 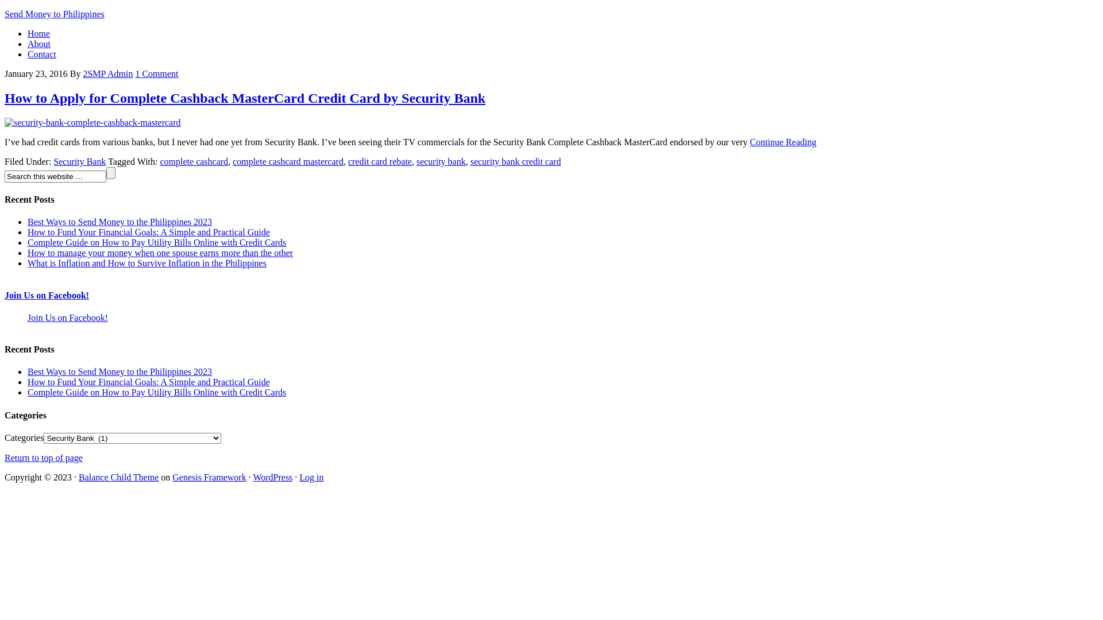 I want to click on Join Us on Facebook!, so click(x=68, y=318).